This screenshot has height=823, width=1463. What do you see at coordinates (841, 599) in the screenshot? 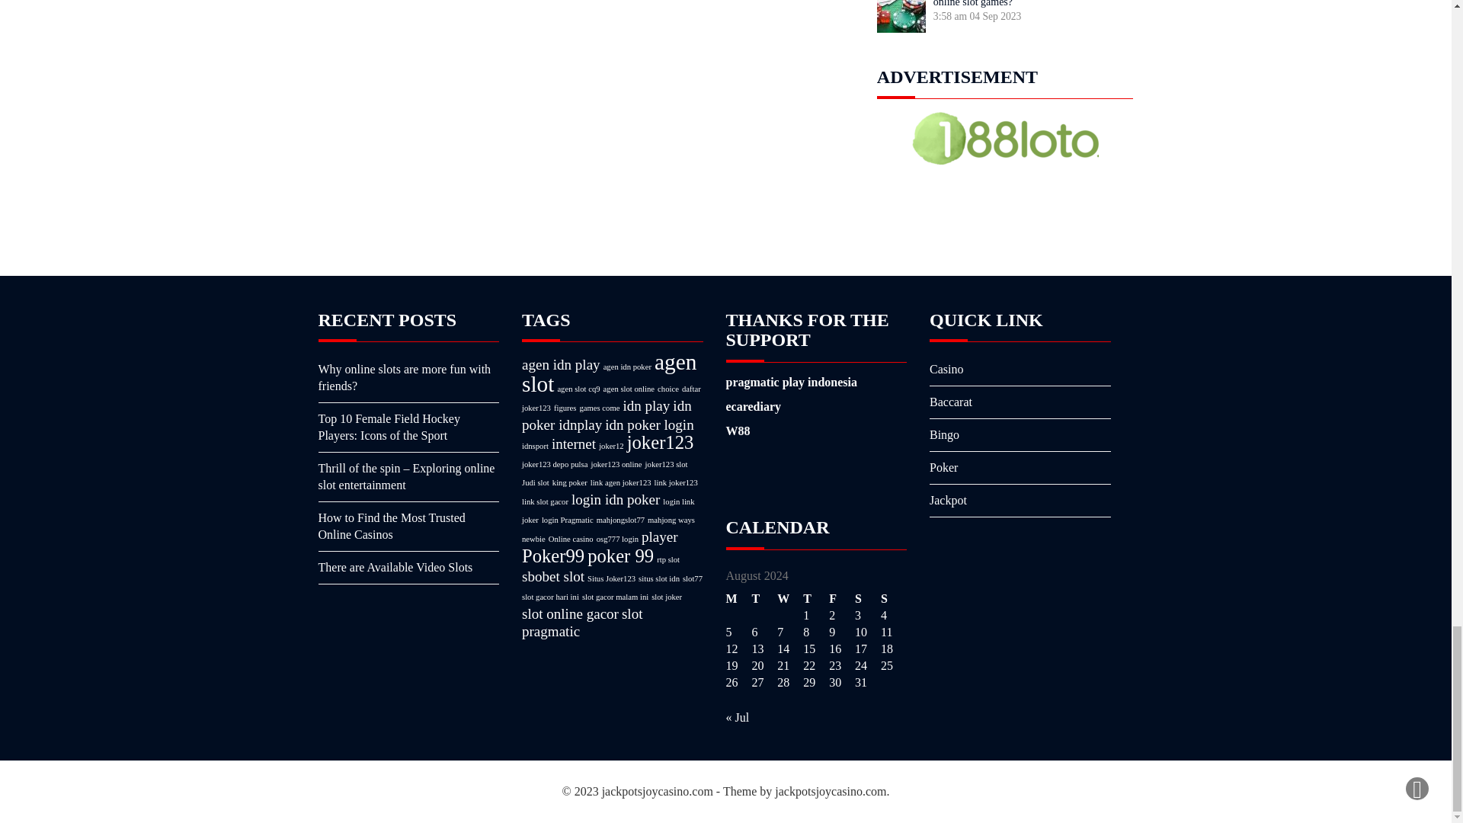
I see `Friday` at bounding box center [841, 599].